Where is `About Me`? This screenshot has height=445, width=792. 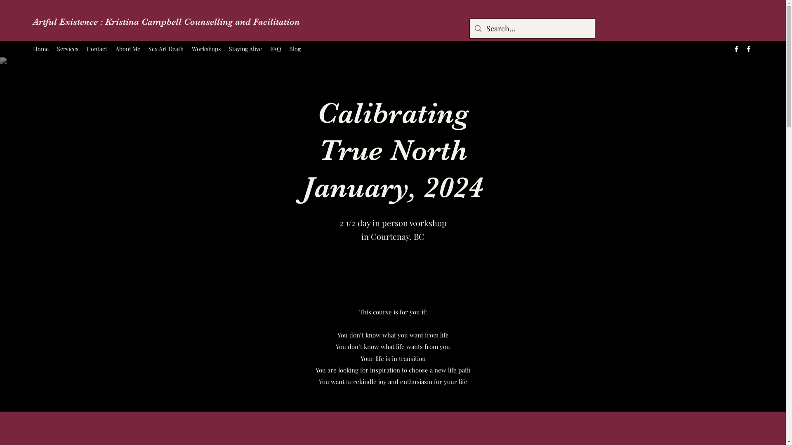 About Me is located at coordinates (128, 49).